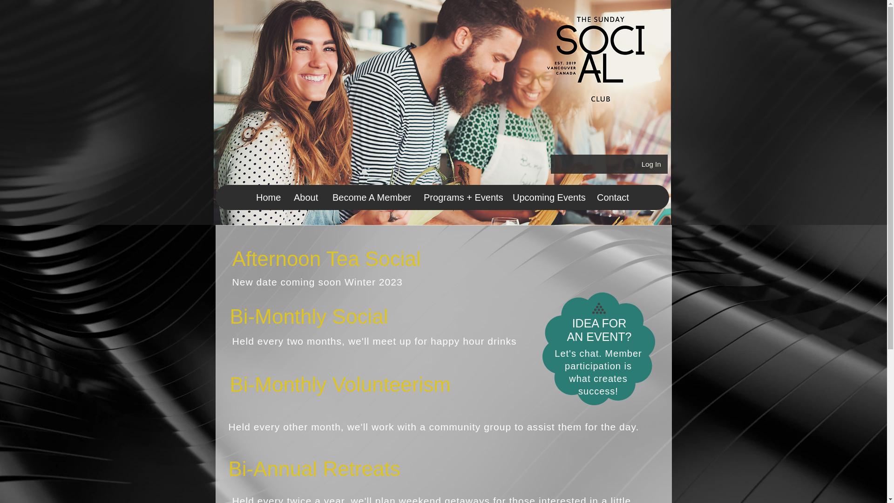 Image resolution: width=894 pixels, height=503 pixels. Describe the element at coordinates (612, 197) in the screenshot. I see `Contact` at that location.